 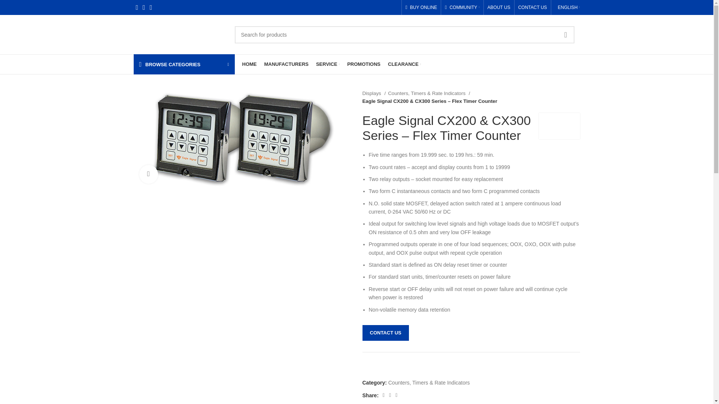 What do you see at coordinates (566, 34) in the screenshot?
I see `SEARCH` at bounding box center [566, 34].